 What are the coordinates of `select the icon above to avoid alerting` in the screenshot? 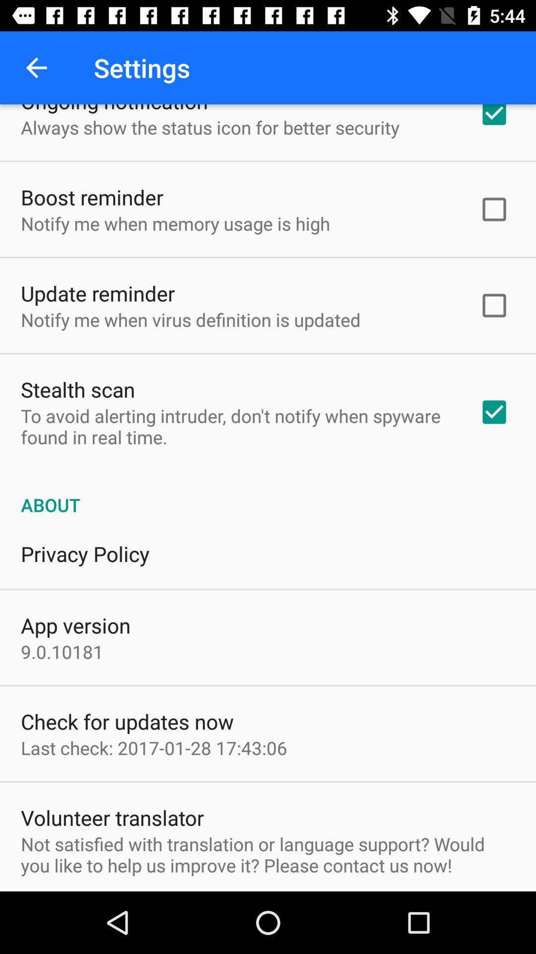 It's located at (78, 390).